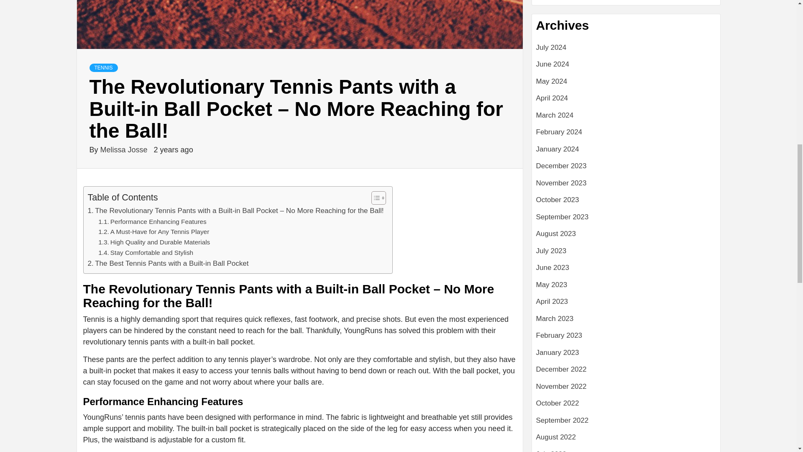 This screenshot has height=452, width=803. What do you see at coordinates (626, 51) in the screenshot?
I see `July 2024` at bounding box center [626, 51].